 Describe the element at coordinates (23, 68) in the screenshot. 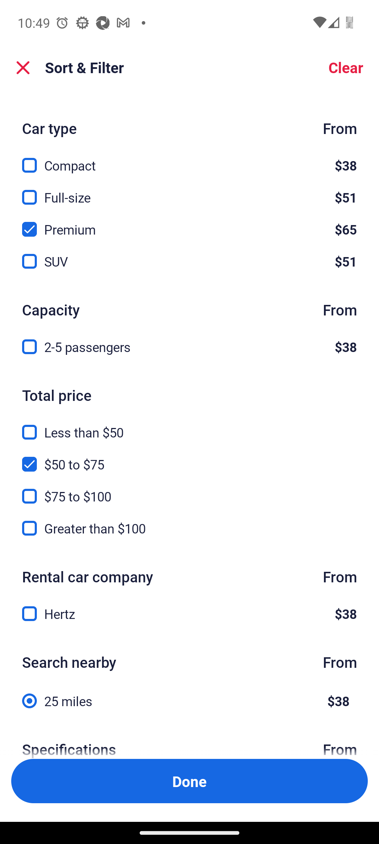

I see `Close Sort and Filter` at that location.